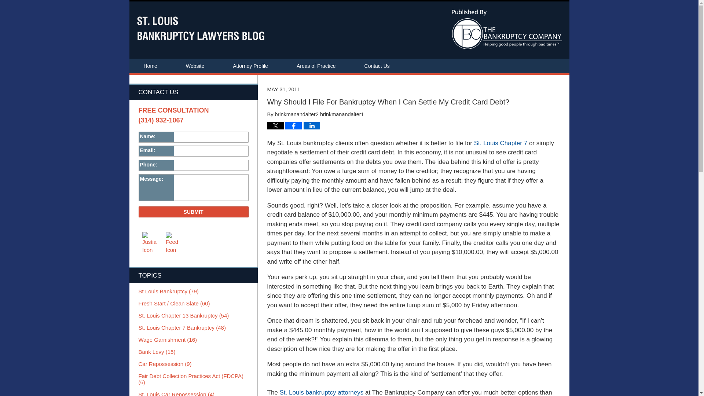  I want to click on SUBMIT, so click(194, 212).